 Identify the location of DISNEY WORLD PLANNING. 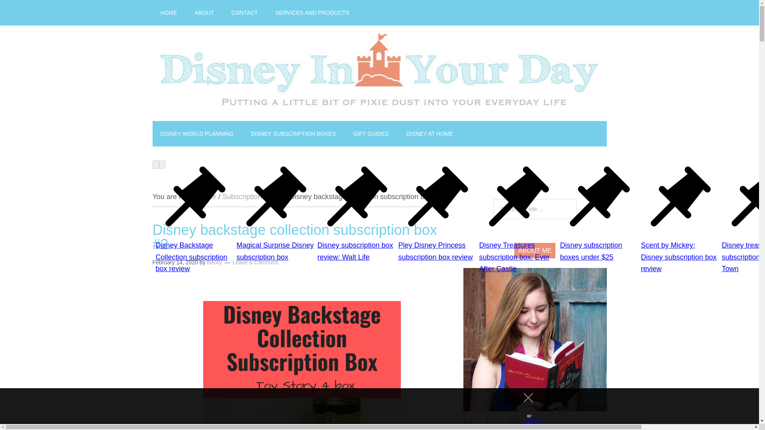
(196, 134).